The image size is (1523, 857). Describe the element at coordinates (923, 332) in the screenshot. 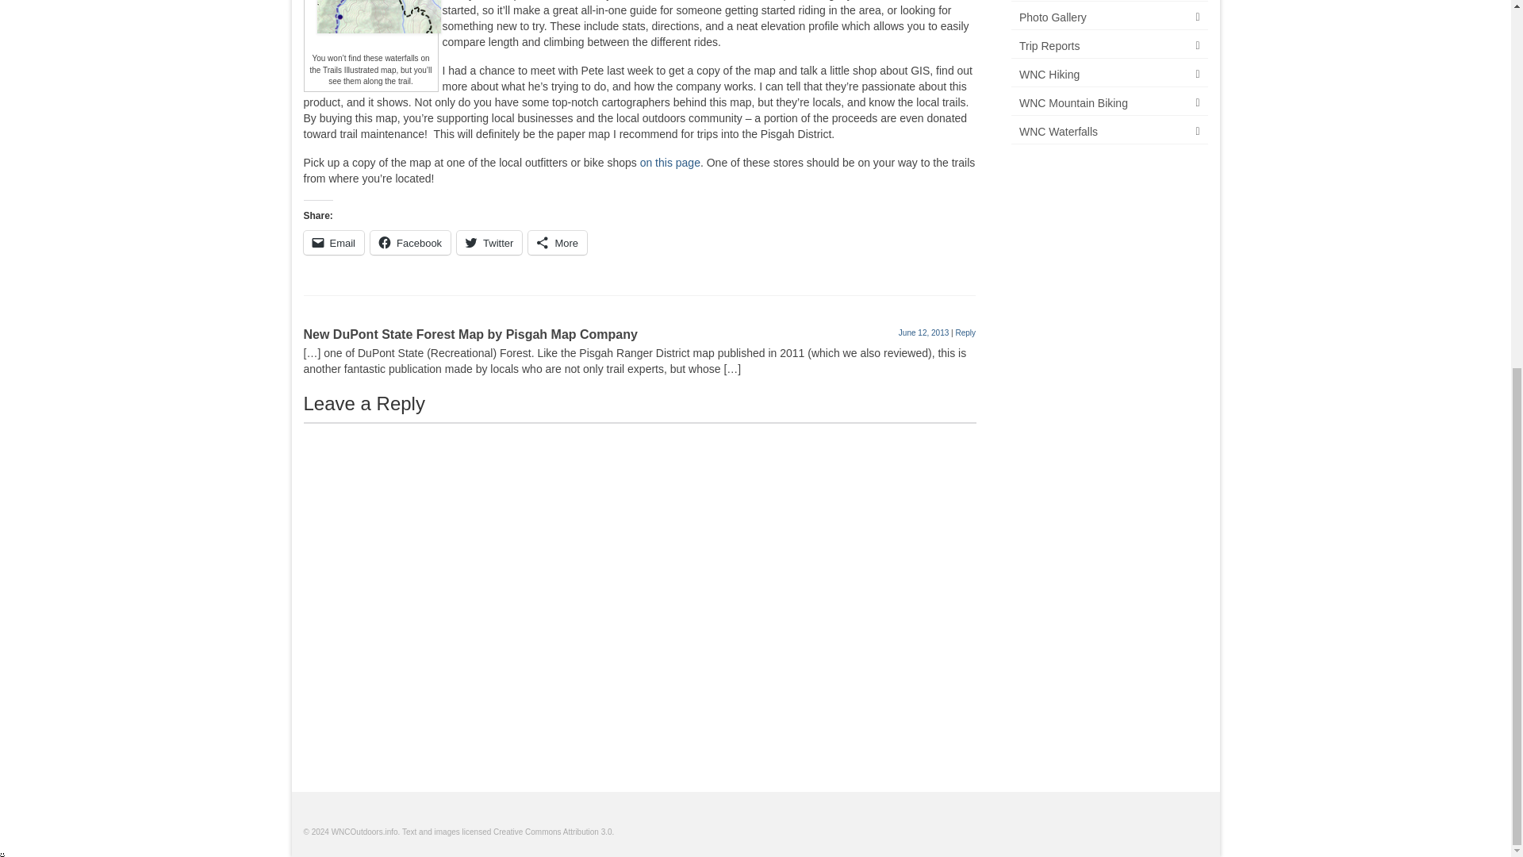

I see `June 12, 2013` at that location.